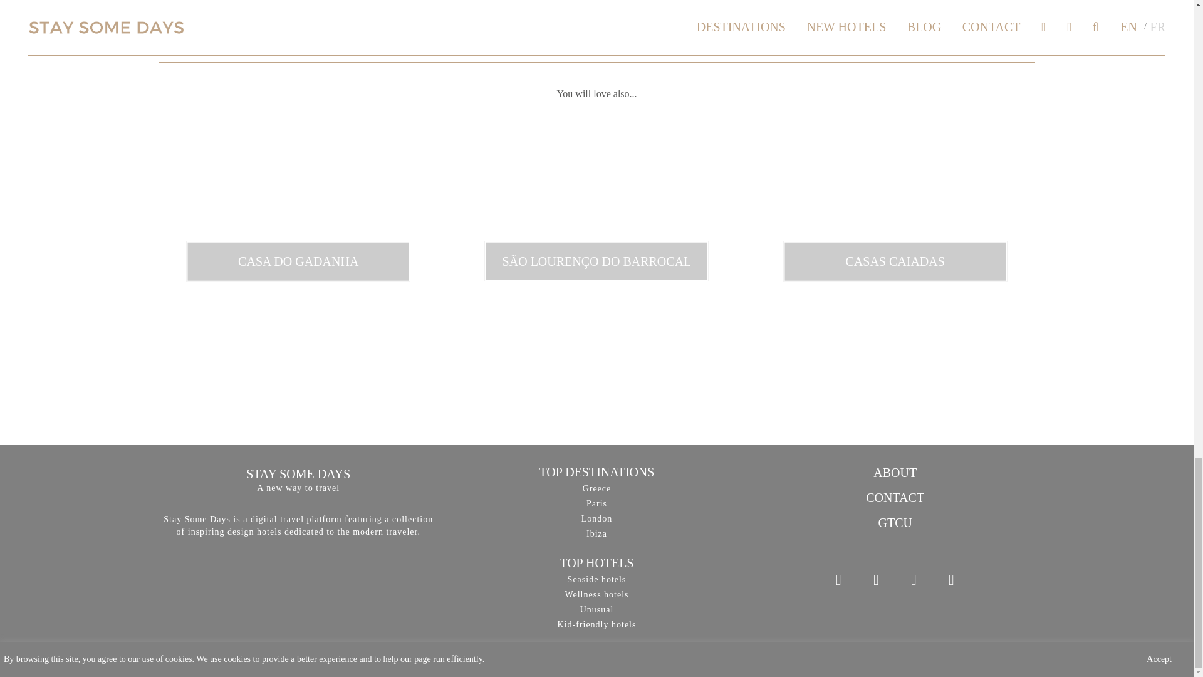 This screenshot has height=677, width=1203. I want to click on Casas Caiadas, so click(895, 261).